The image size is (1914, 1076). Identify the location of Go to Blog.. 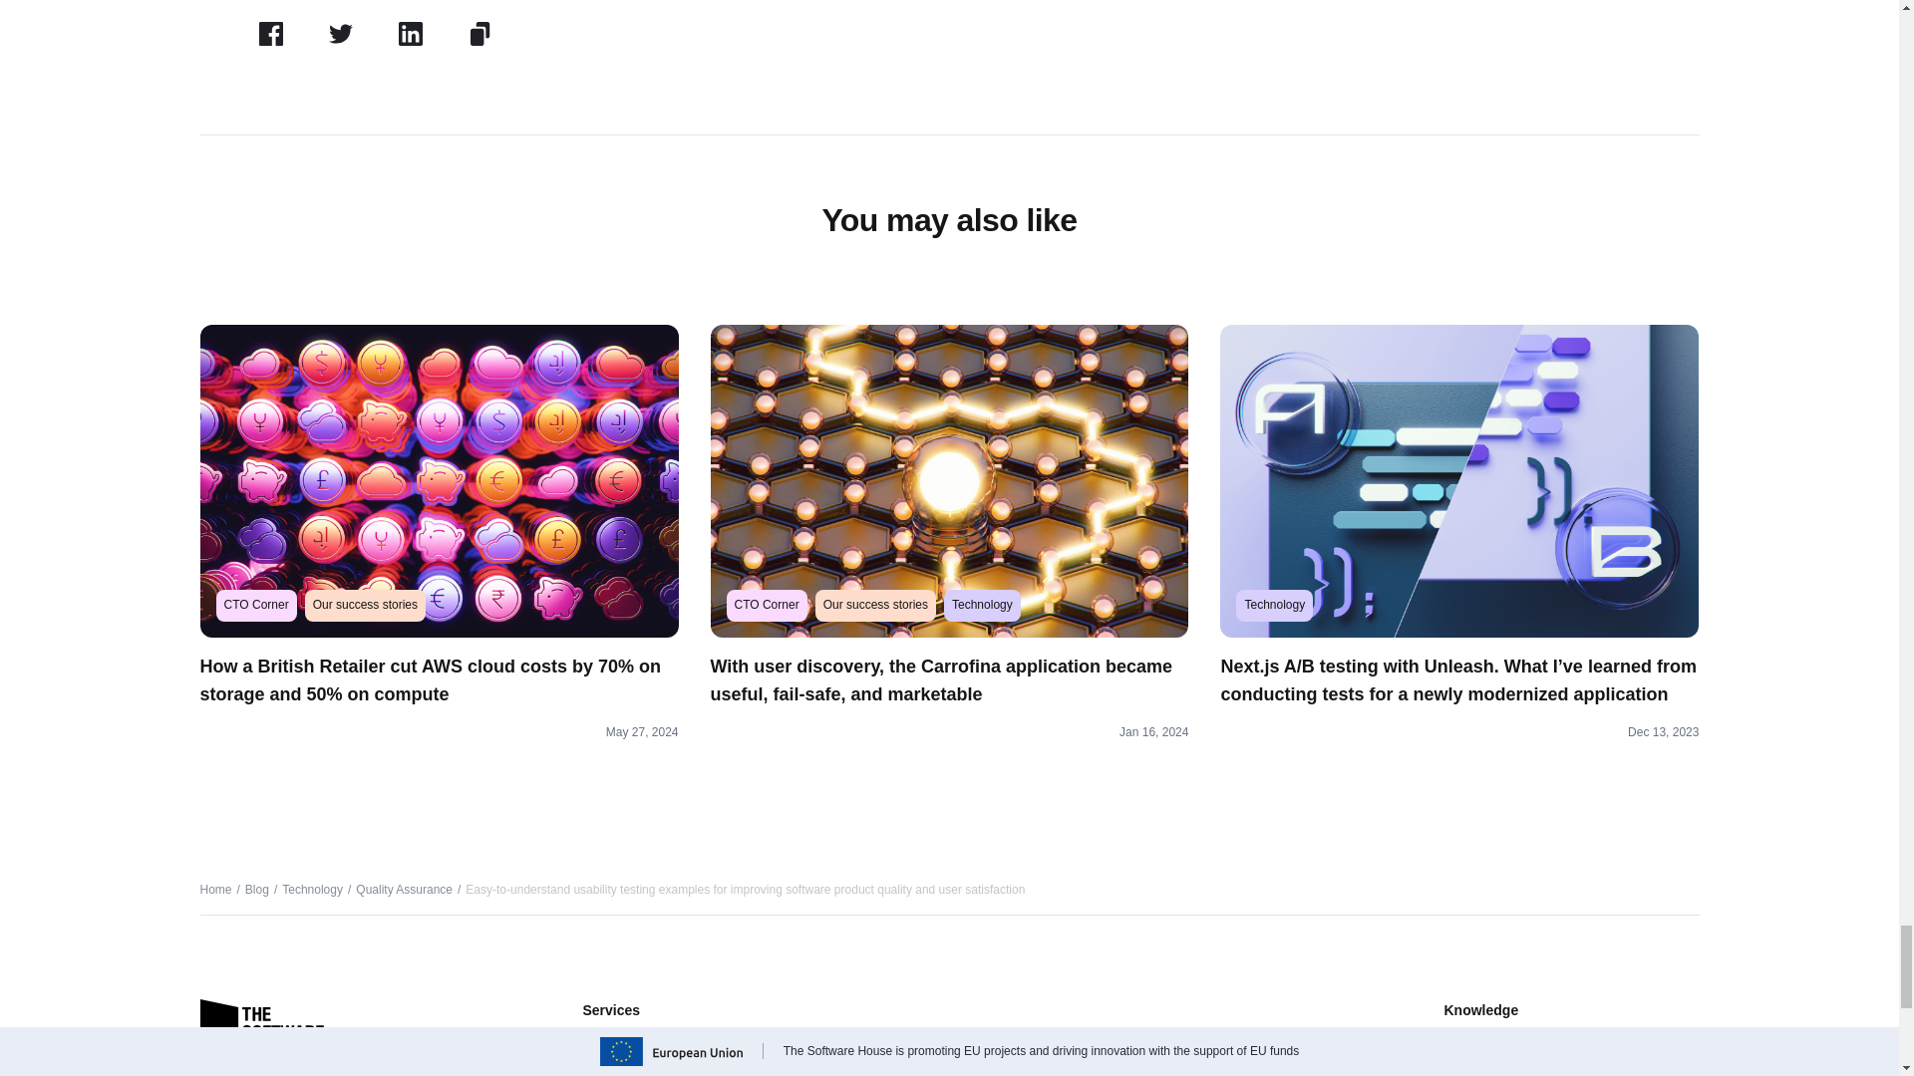
(257, 889).